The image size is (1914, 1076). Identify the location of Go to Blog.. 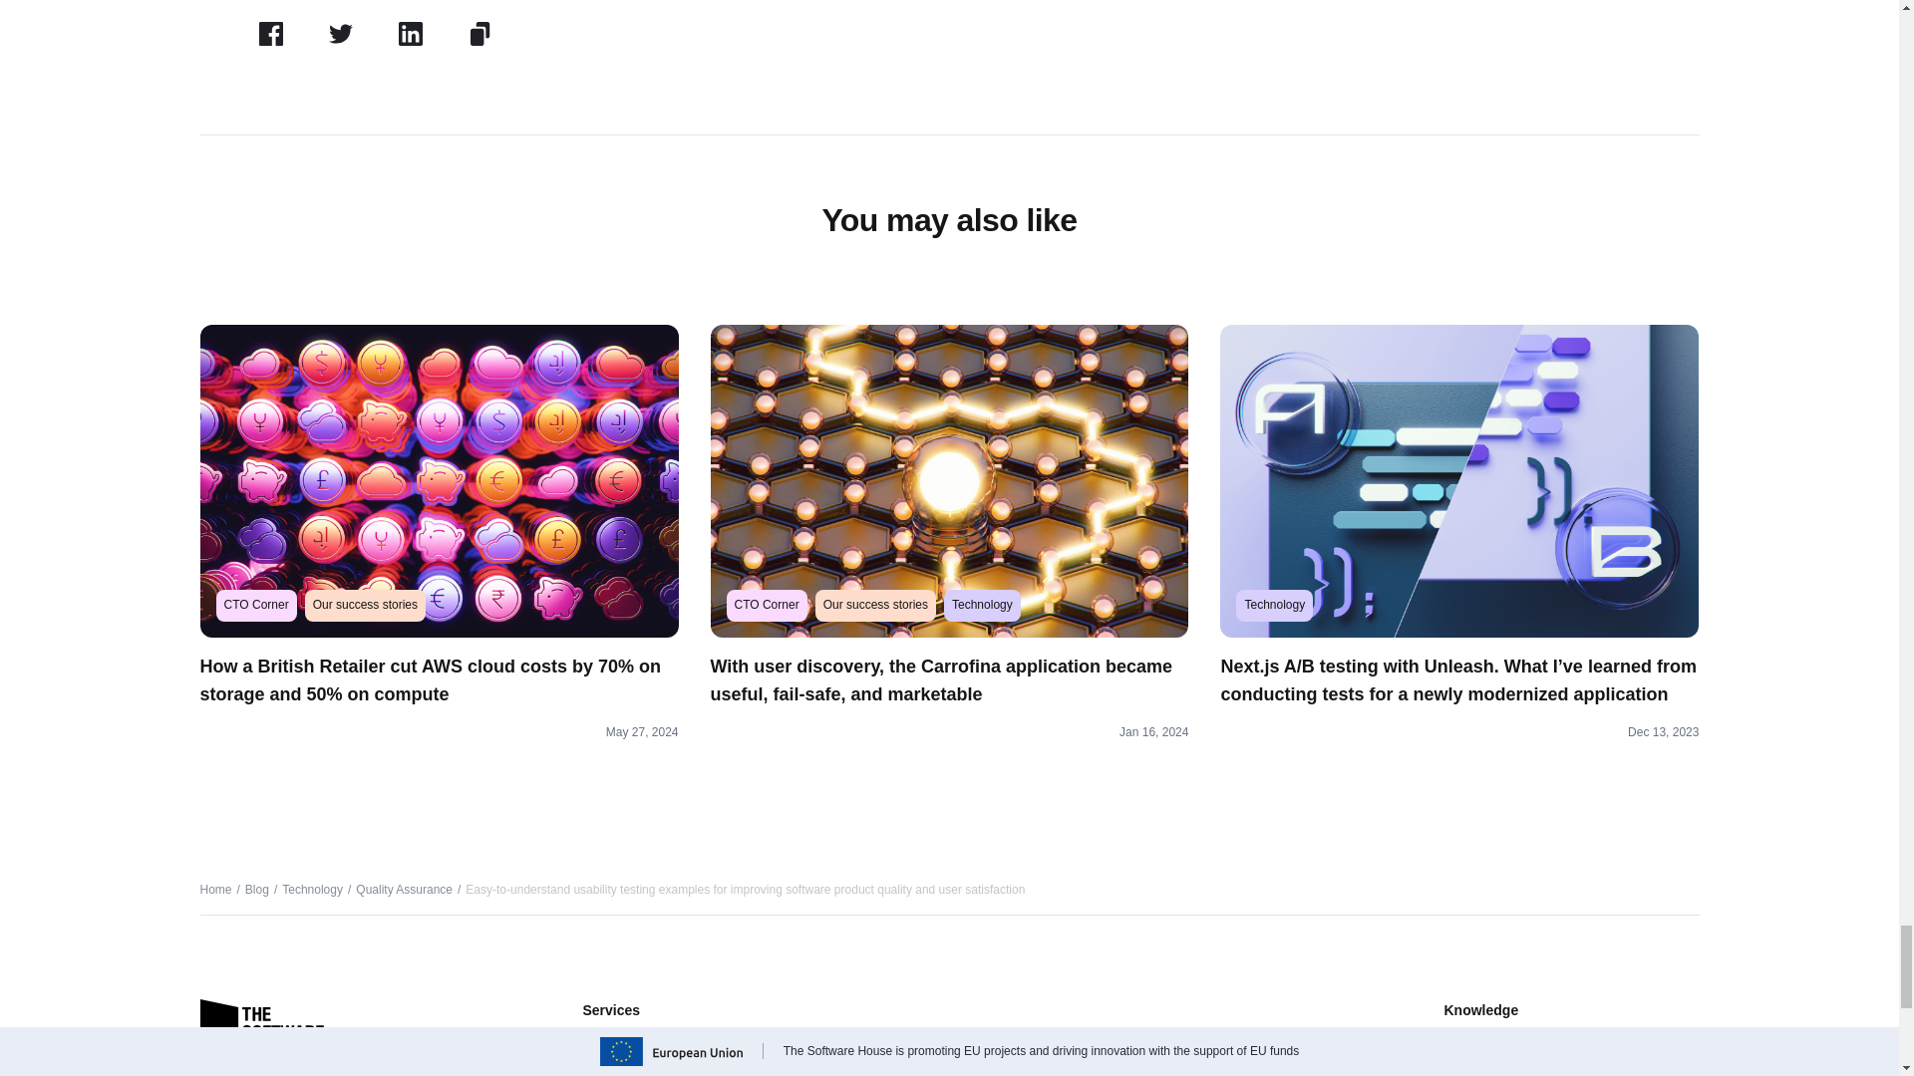
(257, 889).